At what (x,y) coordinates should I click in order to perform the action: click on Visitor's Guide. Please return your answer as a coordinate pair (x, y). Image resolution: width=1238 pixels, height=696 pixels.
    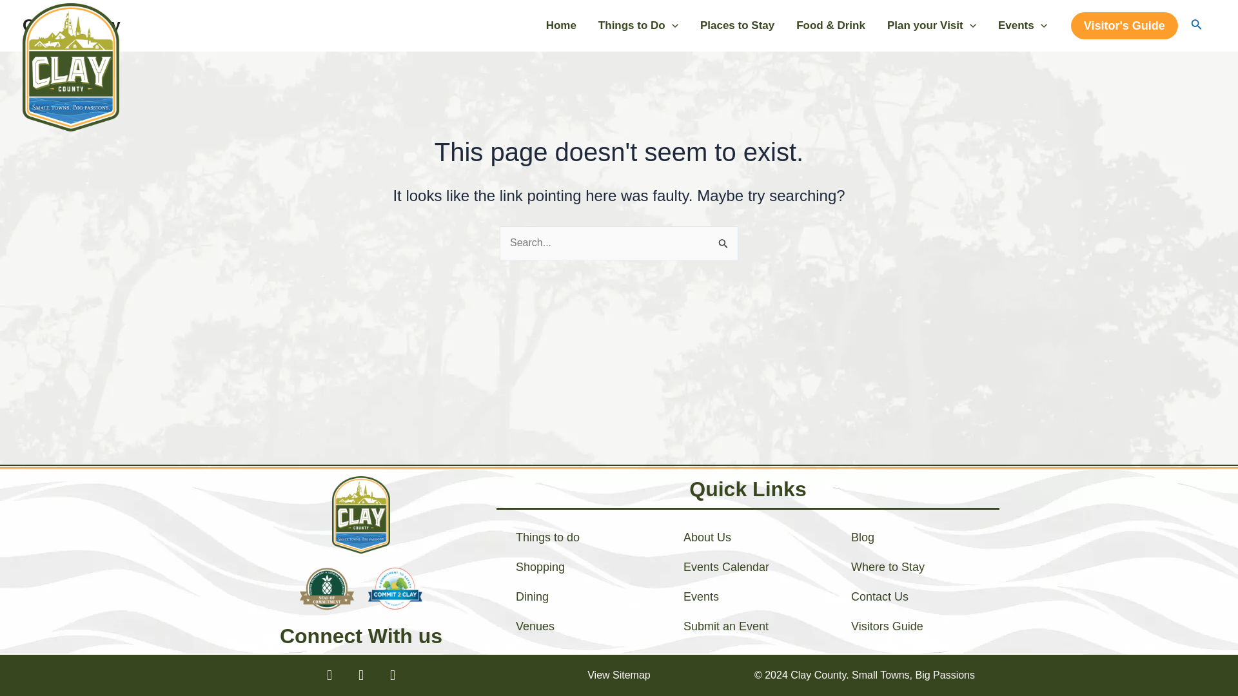
    Looking at the image, I should click on (1125, 26).